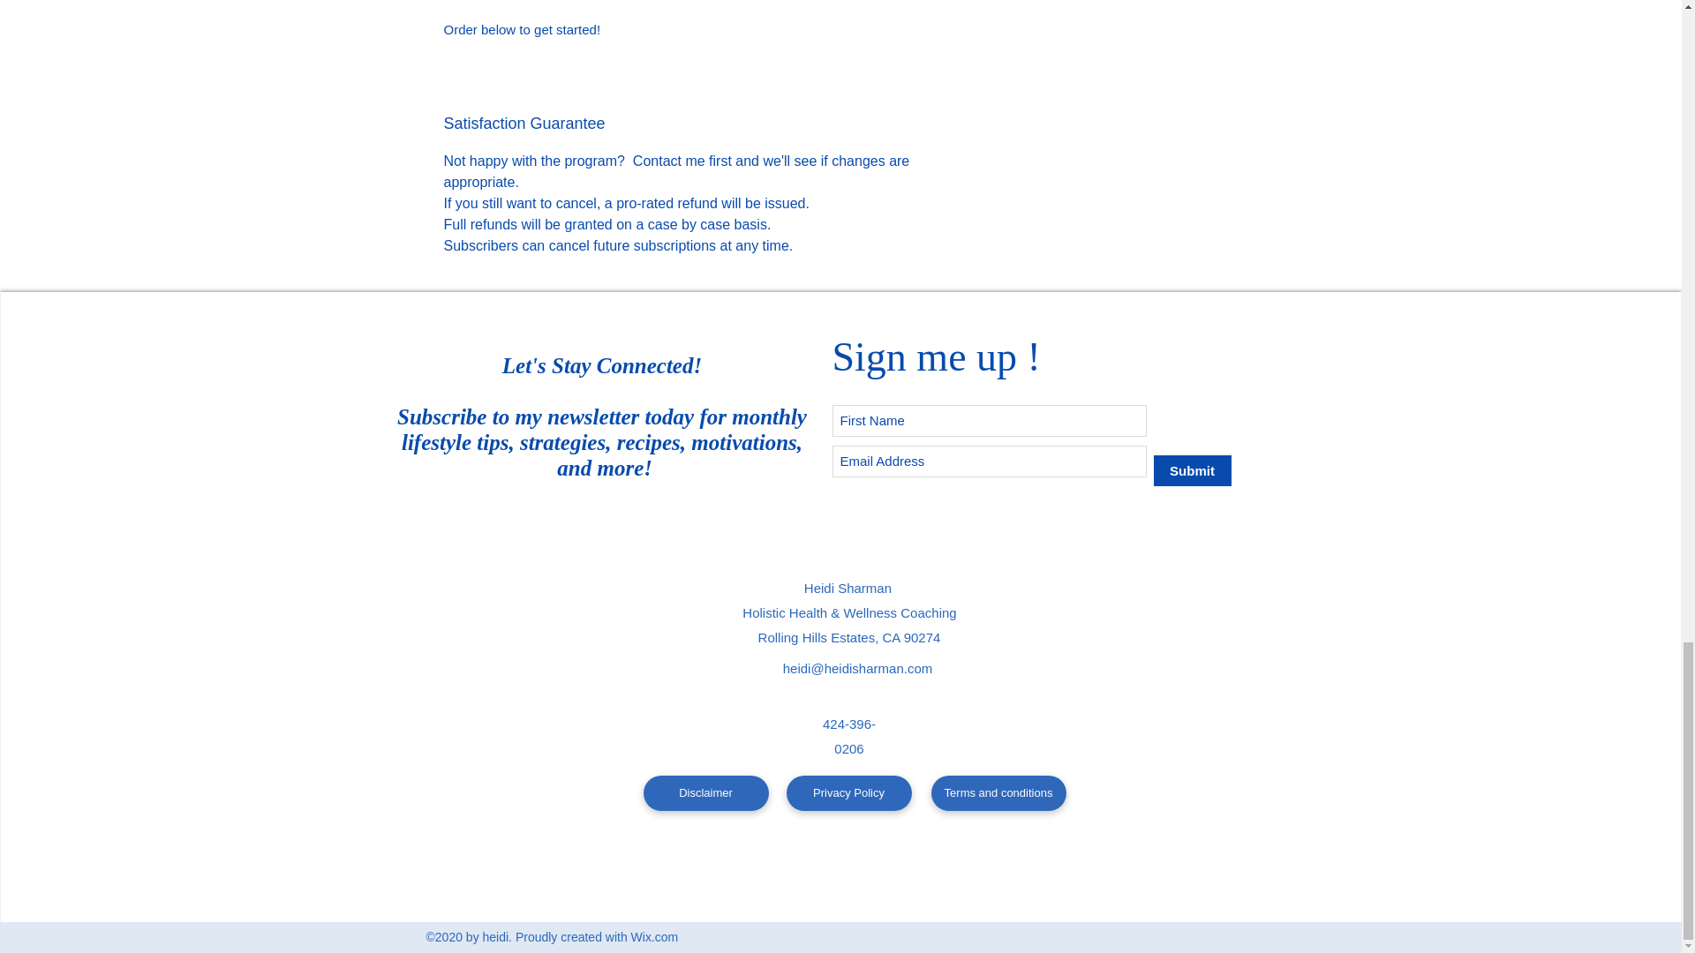 The width and height of the screenshot is (1695, 953). What do you see at coordinates (998, 793) in the screenshot?
I see `Terms and conditions` at bounding box center [998, 793].